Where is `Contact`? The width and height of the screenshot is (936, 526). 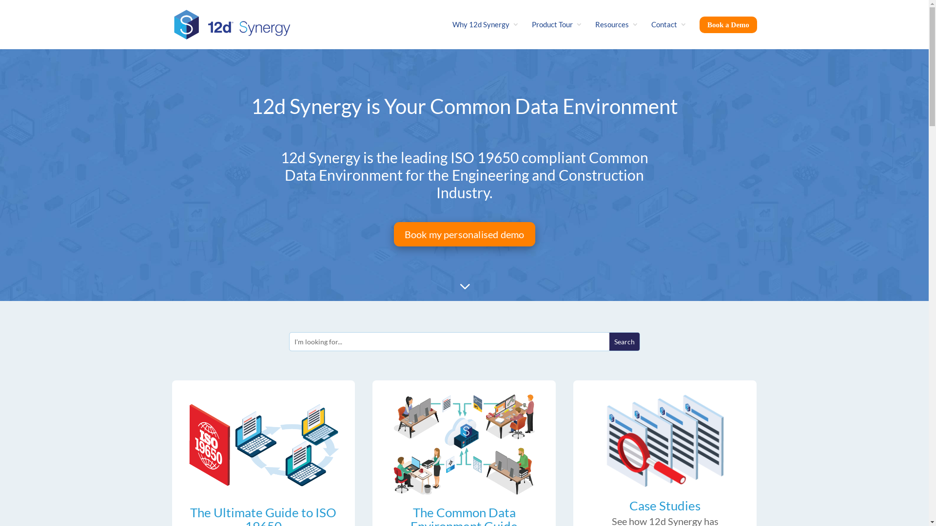
Contact is located at coordinates (669, 35).